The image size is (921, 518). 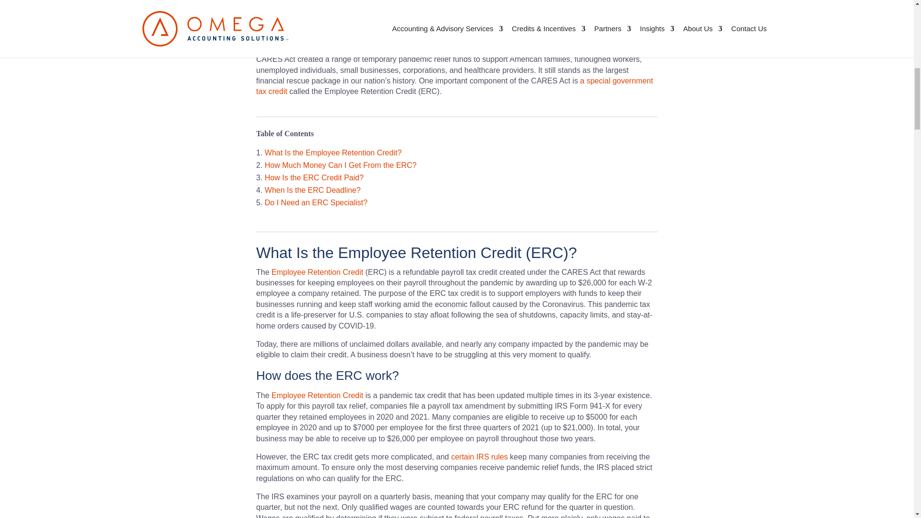 I want to click on When Is the ERC Deadline?, so click(x=313, y=190).